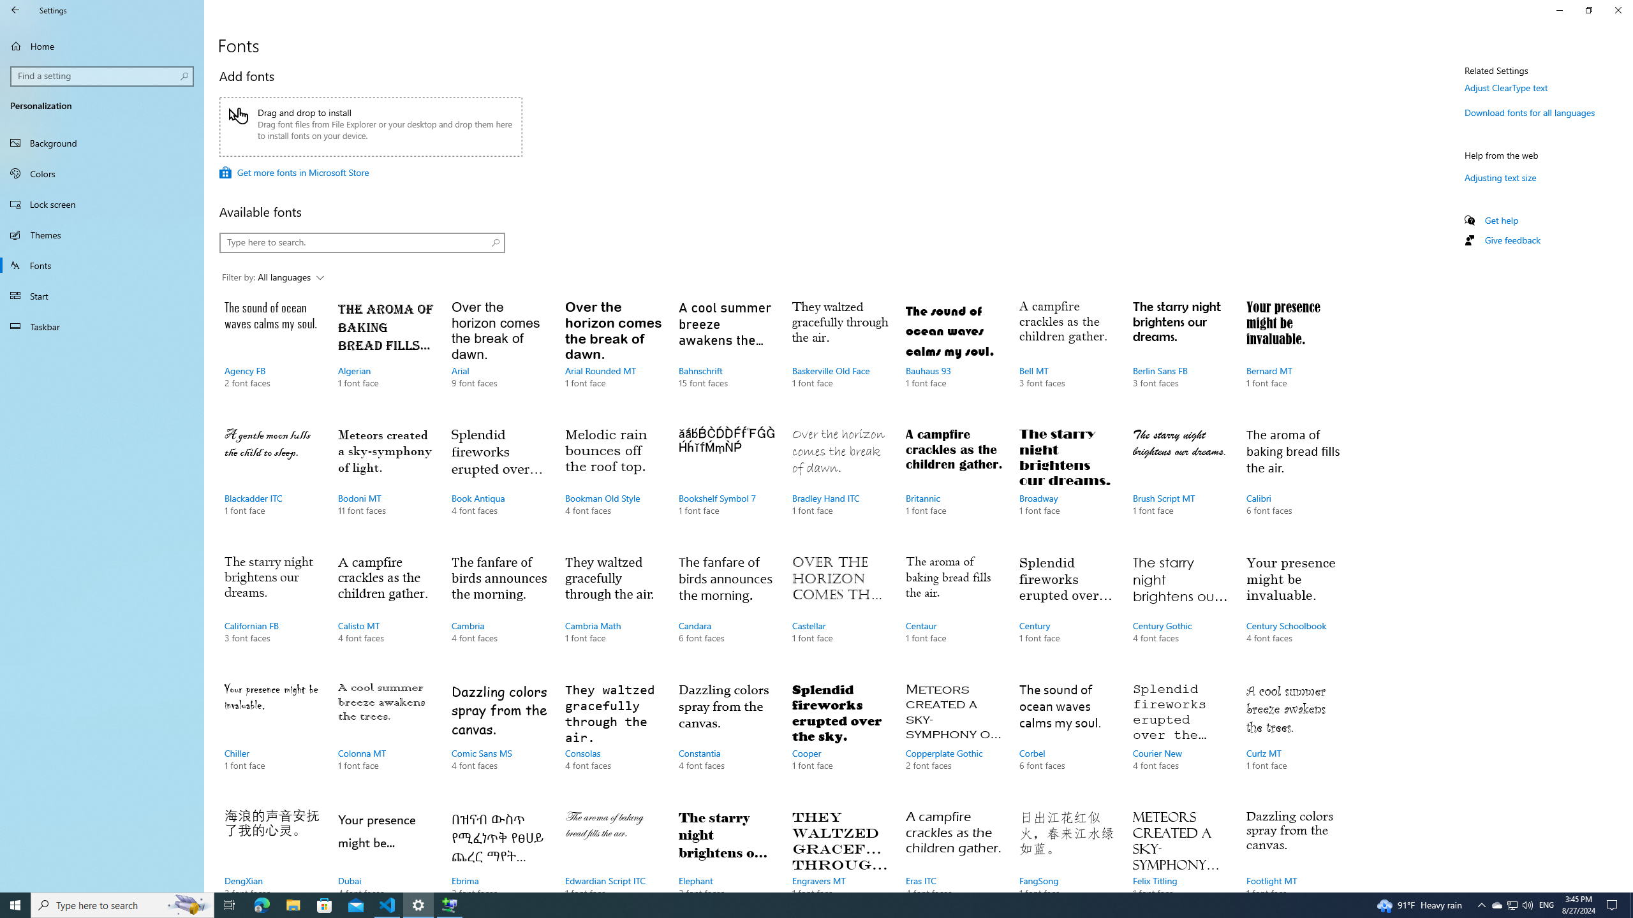 The image size is (1633, 918). Describe the element at coordinates (272, 484) in the screenshot. I see `Blackadder ITC, 1 font face` at that location.